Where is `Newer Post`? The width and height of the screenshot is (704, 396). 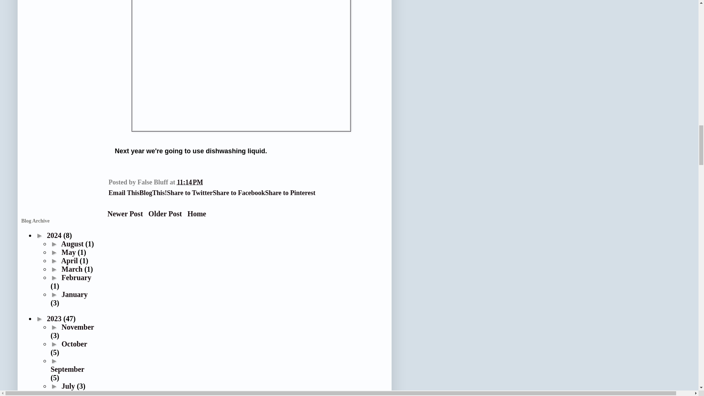
Newer Post is located at coordinates (125, 214).